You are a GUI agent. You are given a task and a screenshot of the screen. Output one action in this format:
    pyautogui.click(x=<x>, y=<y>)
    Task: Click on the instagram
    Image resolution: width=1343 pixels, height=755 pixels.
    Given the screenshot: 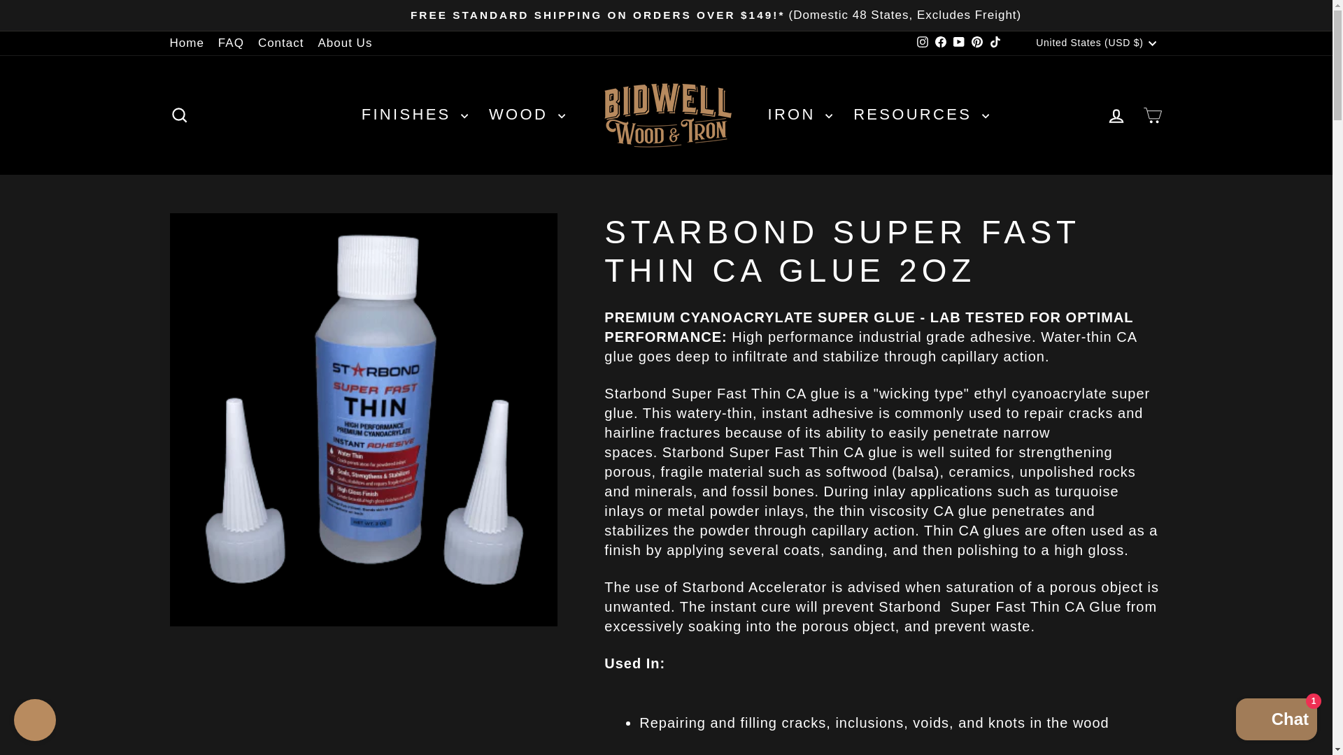 What is the action you would take?
    pyautogui.click(x=922, y=42)
    